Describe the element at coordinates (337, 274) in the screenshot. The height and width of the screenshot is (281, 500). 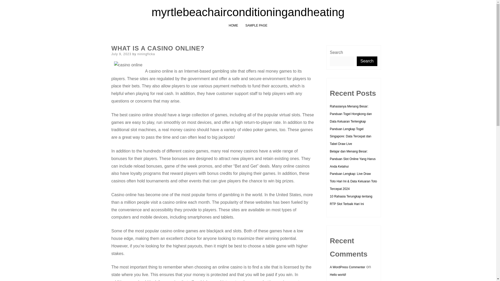
I see `Hello world!` at that location.